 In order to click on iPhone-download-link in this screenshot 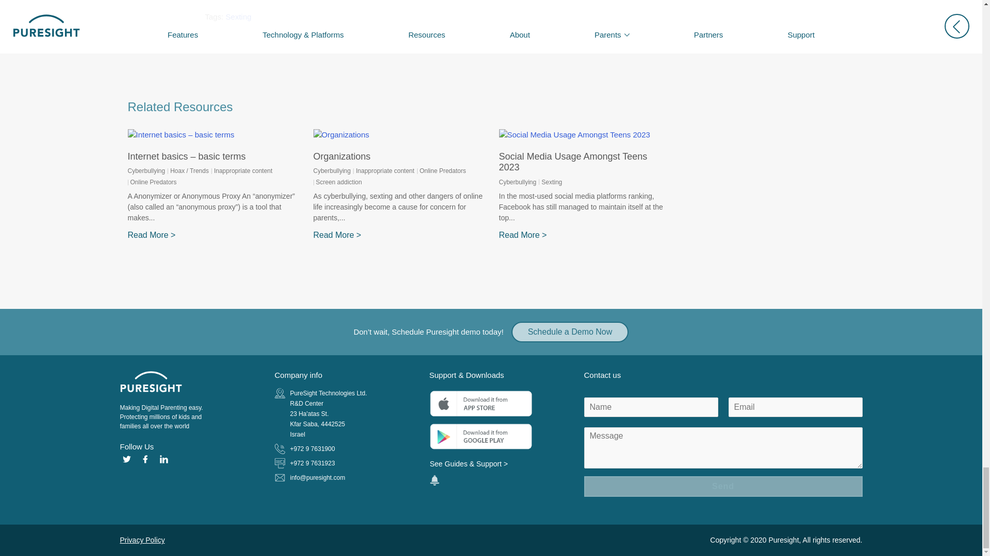, I will do `click(481, 404)`.